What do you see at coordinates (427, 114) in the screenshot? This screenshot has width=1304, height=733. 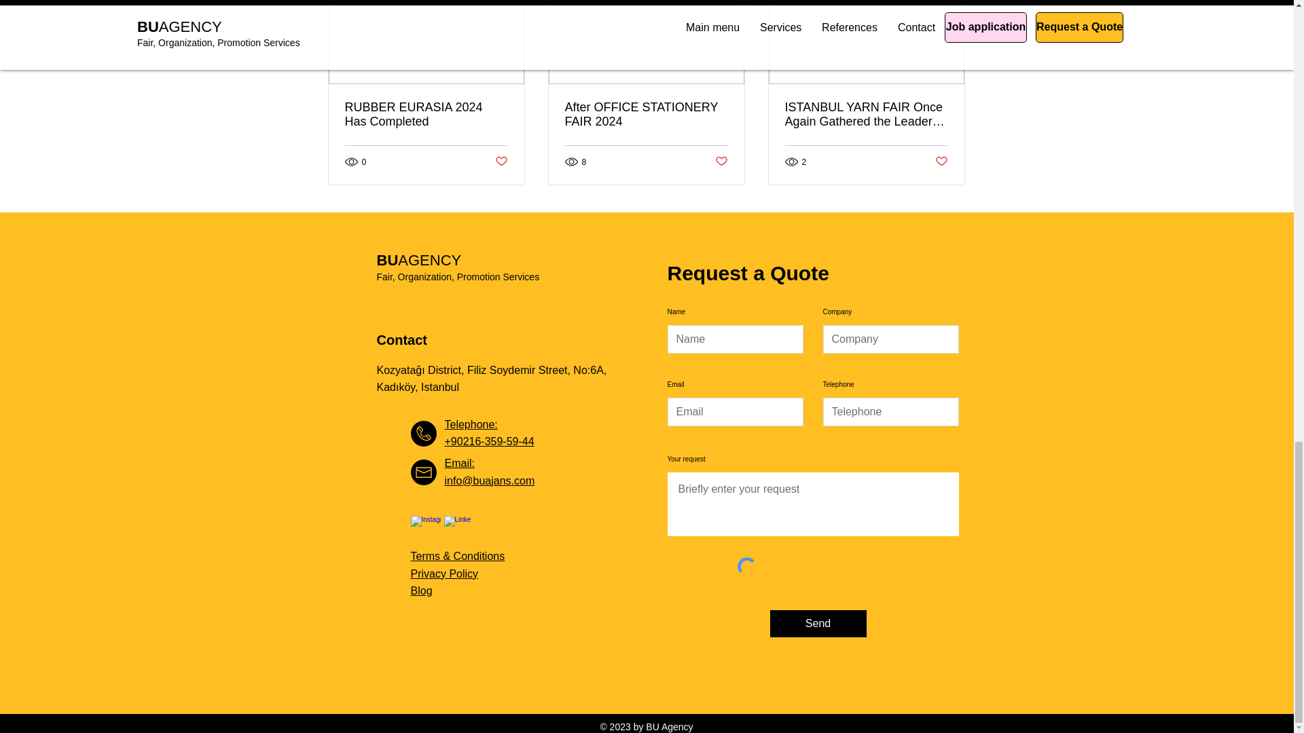 I see `RUBBER EURASIA 2024 Has Completed` at bounding box center [427, 114].